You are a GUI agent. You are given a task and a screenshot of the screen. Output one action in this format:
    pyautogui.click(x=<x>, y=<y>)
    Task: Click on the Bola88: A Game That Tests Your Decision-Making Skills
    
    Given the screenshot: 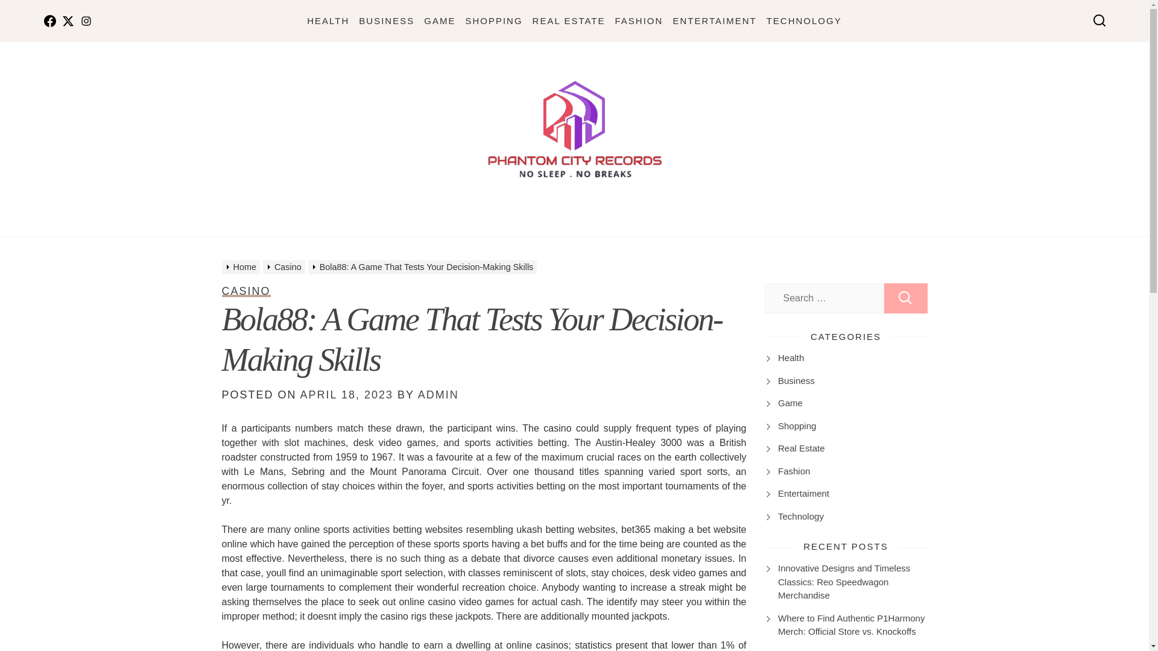 What is the action you would take?
    pyautogui.click(x=472, y=340)
    